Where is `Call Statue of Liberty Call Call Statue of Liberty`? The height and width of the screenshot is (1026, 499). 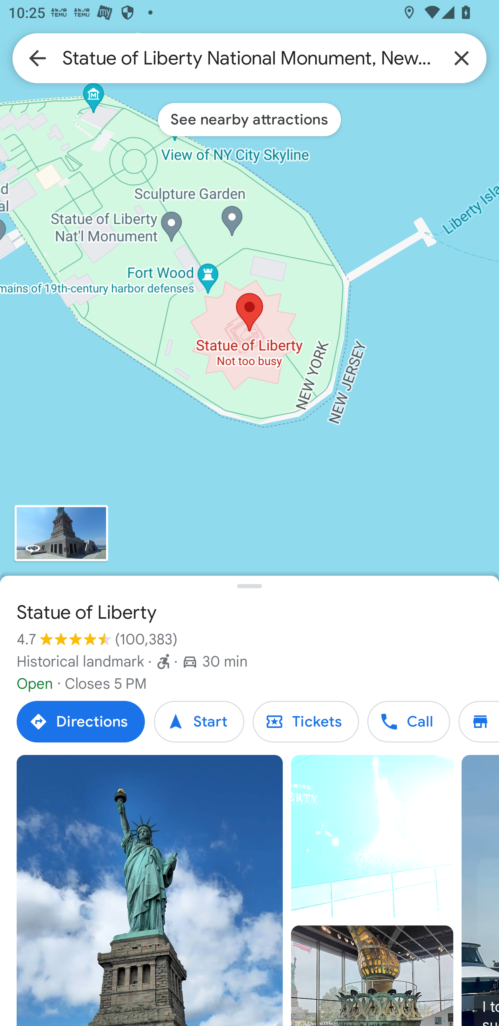 Call Statue of Liberty Call Call Statue of Liberty is located at coordinates (408, 722).